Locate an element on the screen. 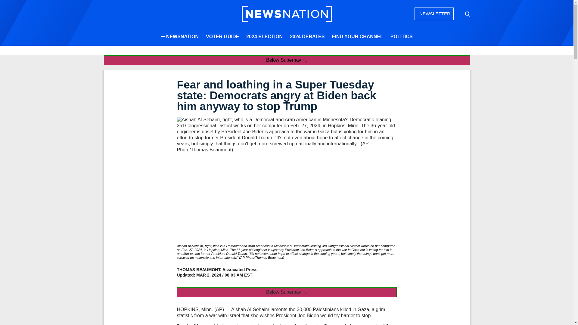  Go is located at coordinates (467, 14).